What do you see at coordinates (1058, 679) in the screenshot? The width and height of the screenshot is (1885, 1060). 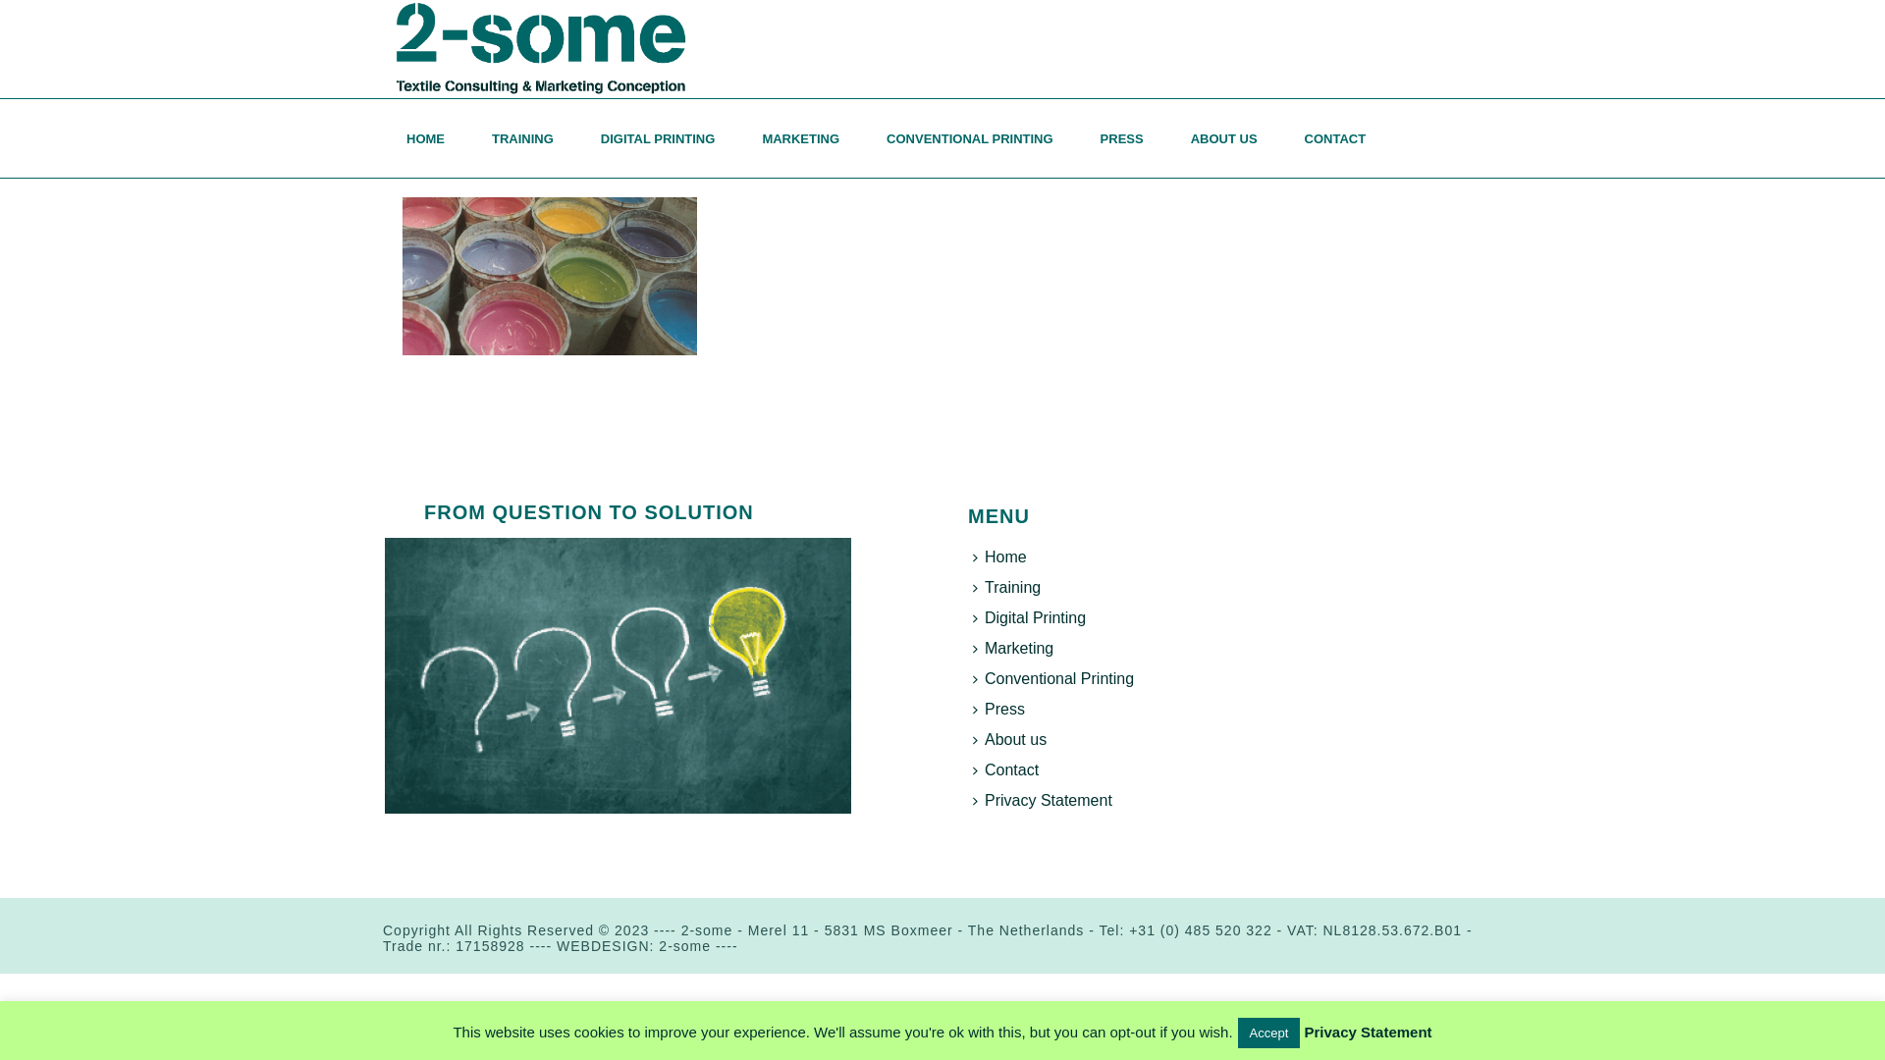 I see `Conventional Printing` at bounding box center [1058, 679].